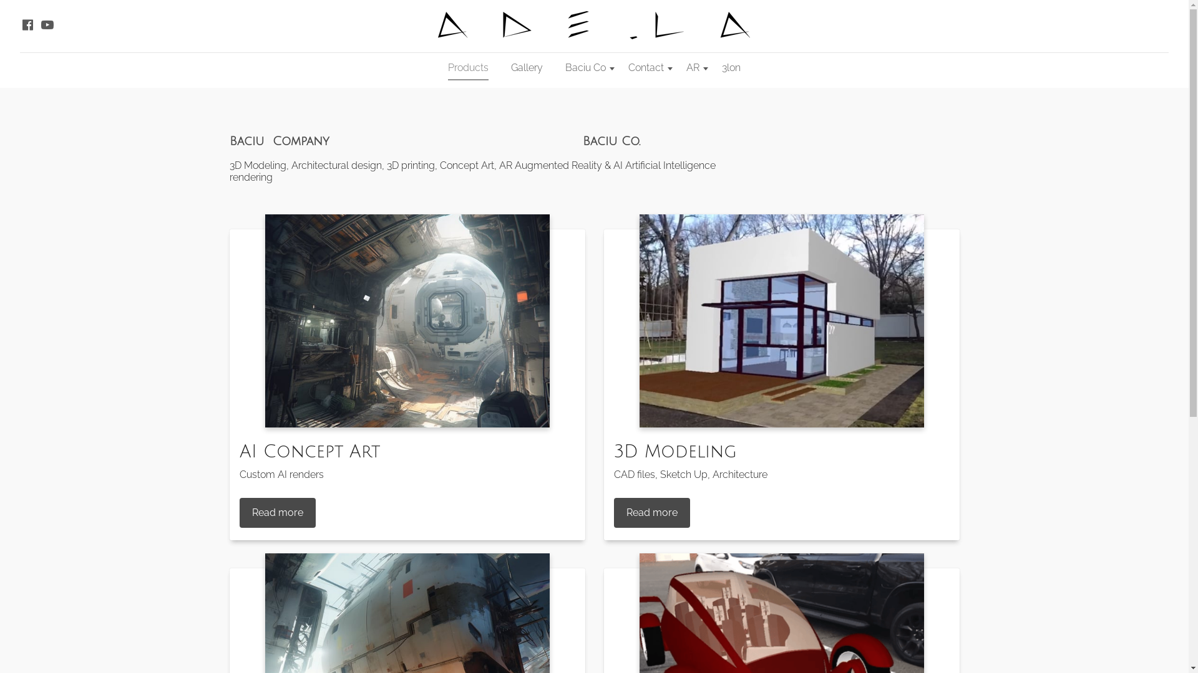  What do you see at coordinates (731, 68) in the screenshot?
I see `3lon` at bounding box center [731, 68].